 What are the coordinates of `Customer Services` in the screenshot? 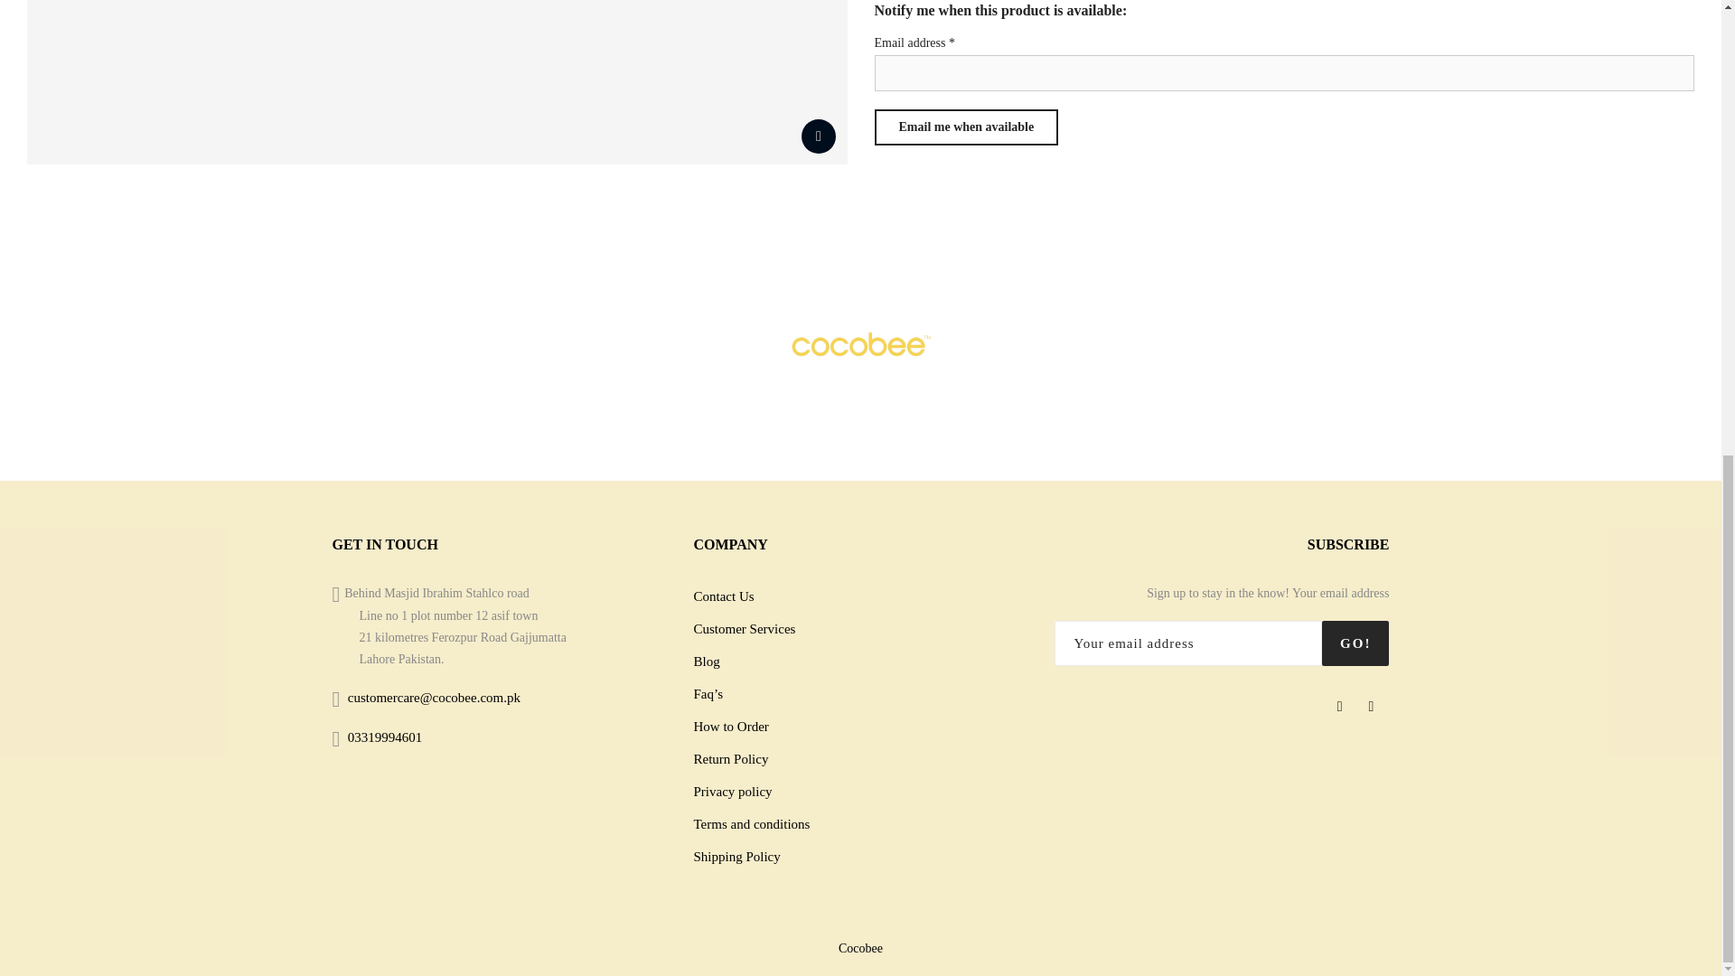 It's located at (743, 629).